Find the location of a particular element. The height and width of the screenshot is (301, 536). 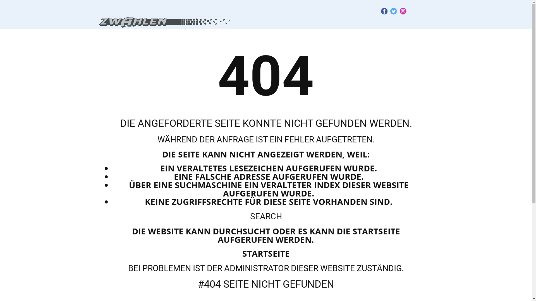

facebook is located at coordinates (384, 11).